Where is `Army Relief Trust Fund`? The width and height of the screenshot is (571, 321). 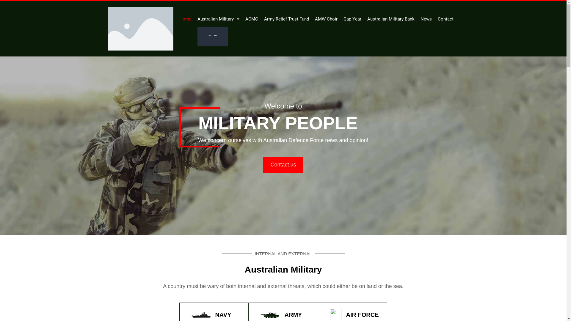 Army Relief Trust Fund is located at coordinates (287, 19).